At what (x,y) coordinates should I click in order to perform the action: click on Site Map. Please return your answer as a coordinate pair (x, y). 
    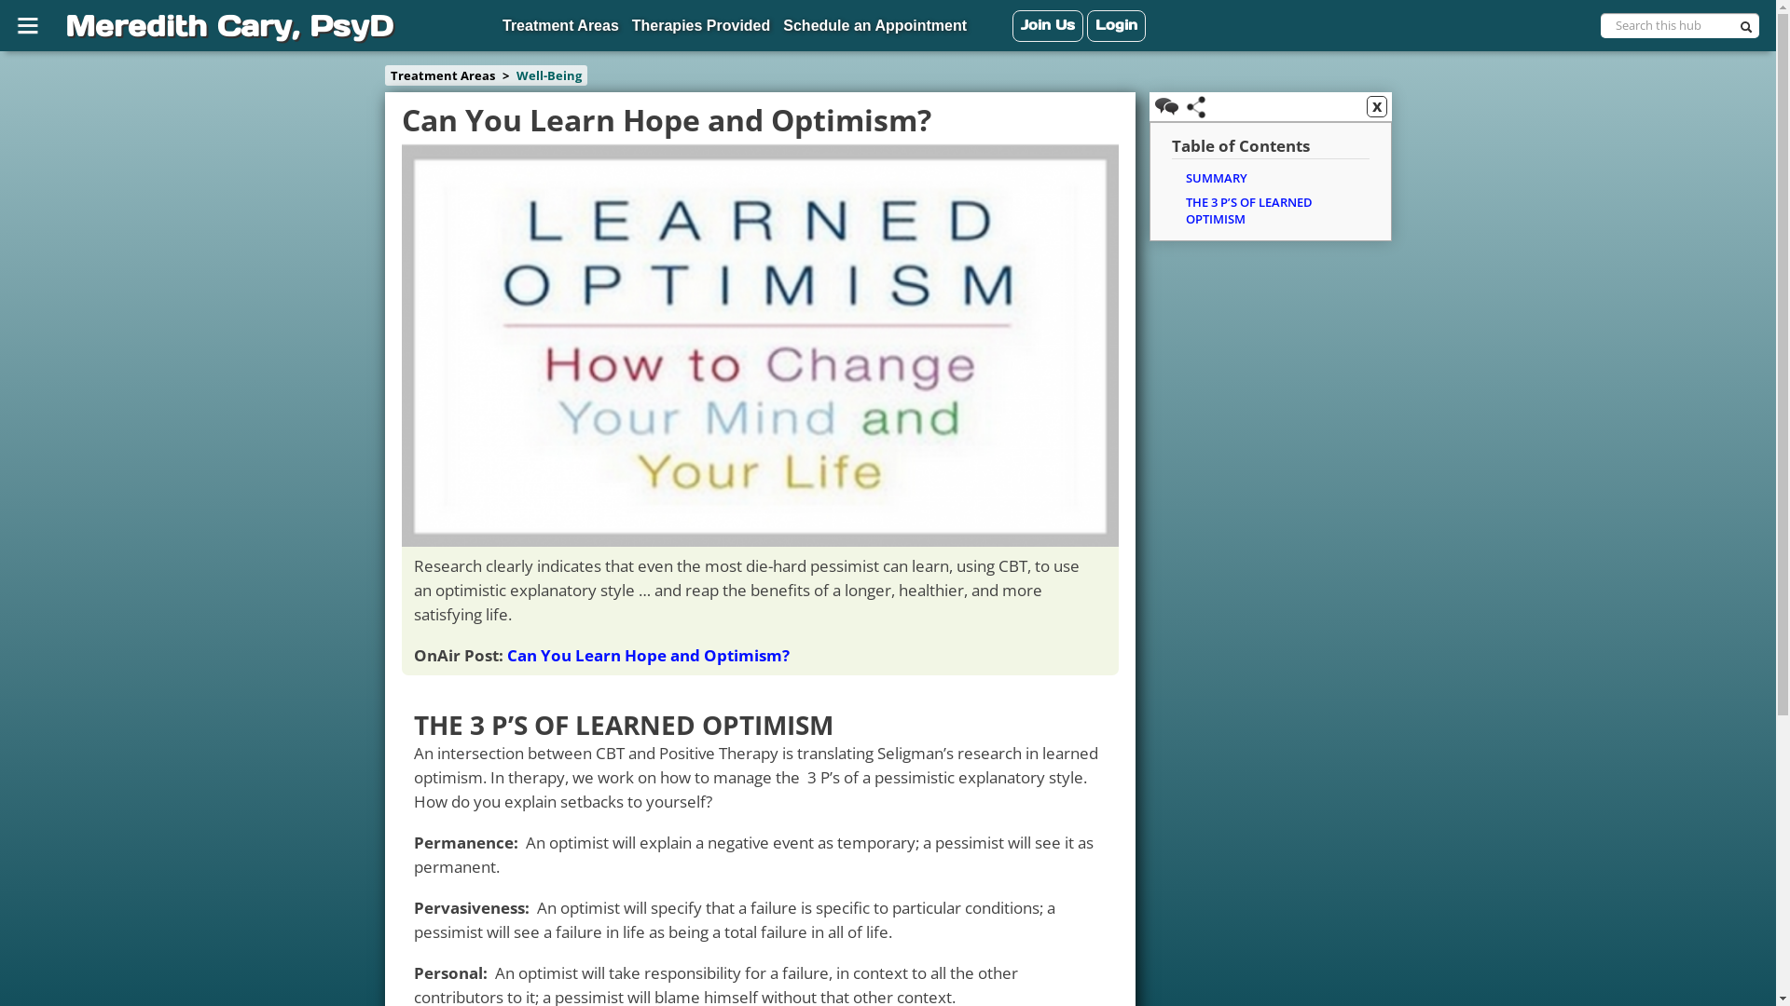
    Looking at the image, I should click on (31, 25).